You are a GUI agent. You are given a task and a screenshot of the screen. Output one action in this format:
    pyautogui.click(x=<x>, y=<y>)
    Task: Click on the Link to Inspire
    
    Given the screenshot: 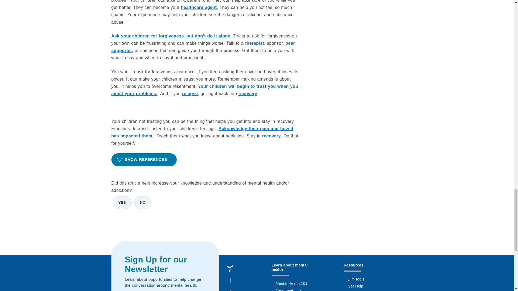 What is the action you would take?
    pyautogui.click(x=230, y=268)
    